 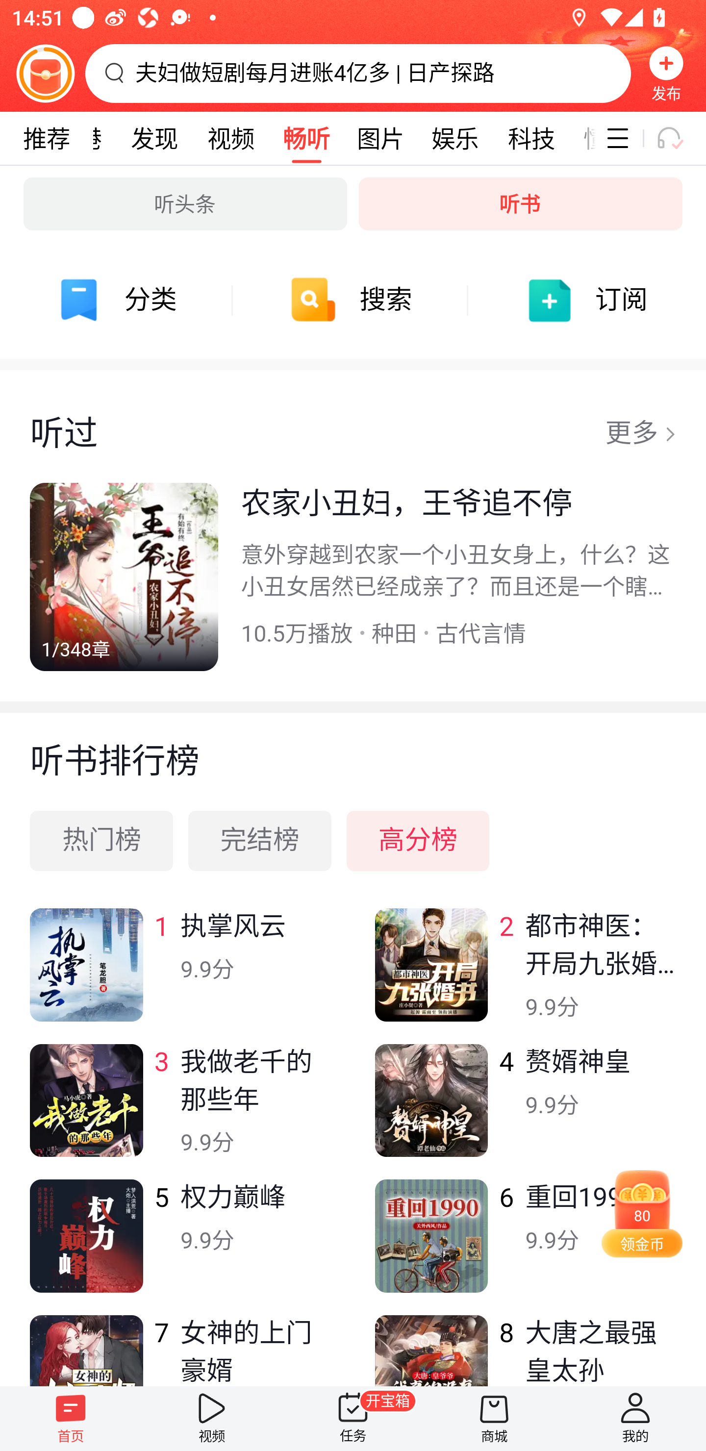 I want to click on 畅听, so click(x=306, y=138).